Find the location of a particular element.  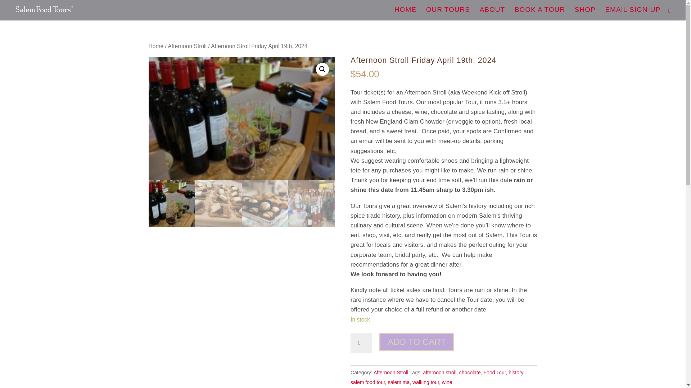

ABOUT is located at coordinates (492, 13).